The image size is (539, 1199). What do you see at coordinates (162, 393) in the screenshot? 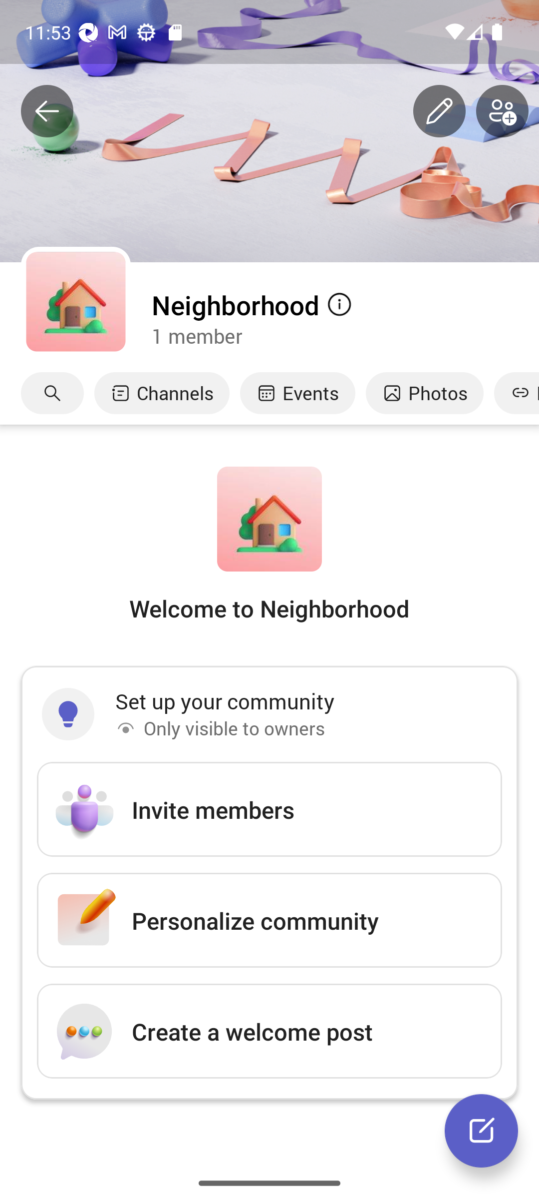
I see `Channels tab, 2 of 6 Channels` at bounding box center [162, 393].